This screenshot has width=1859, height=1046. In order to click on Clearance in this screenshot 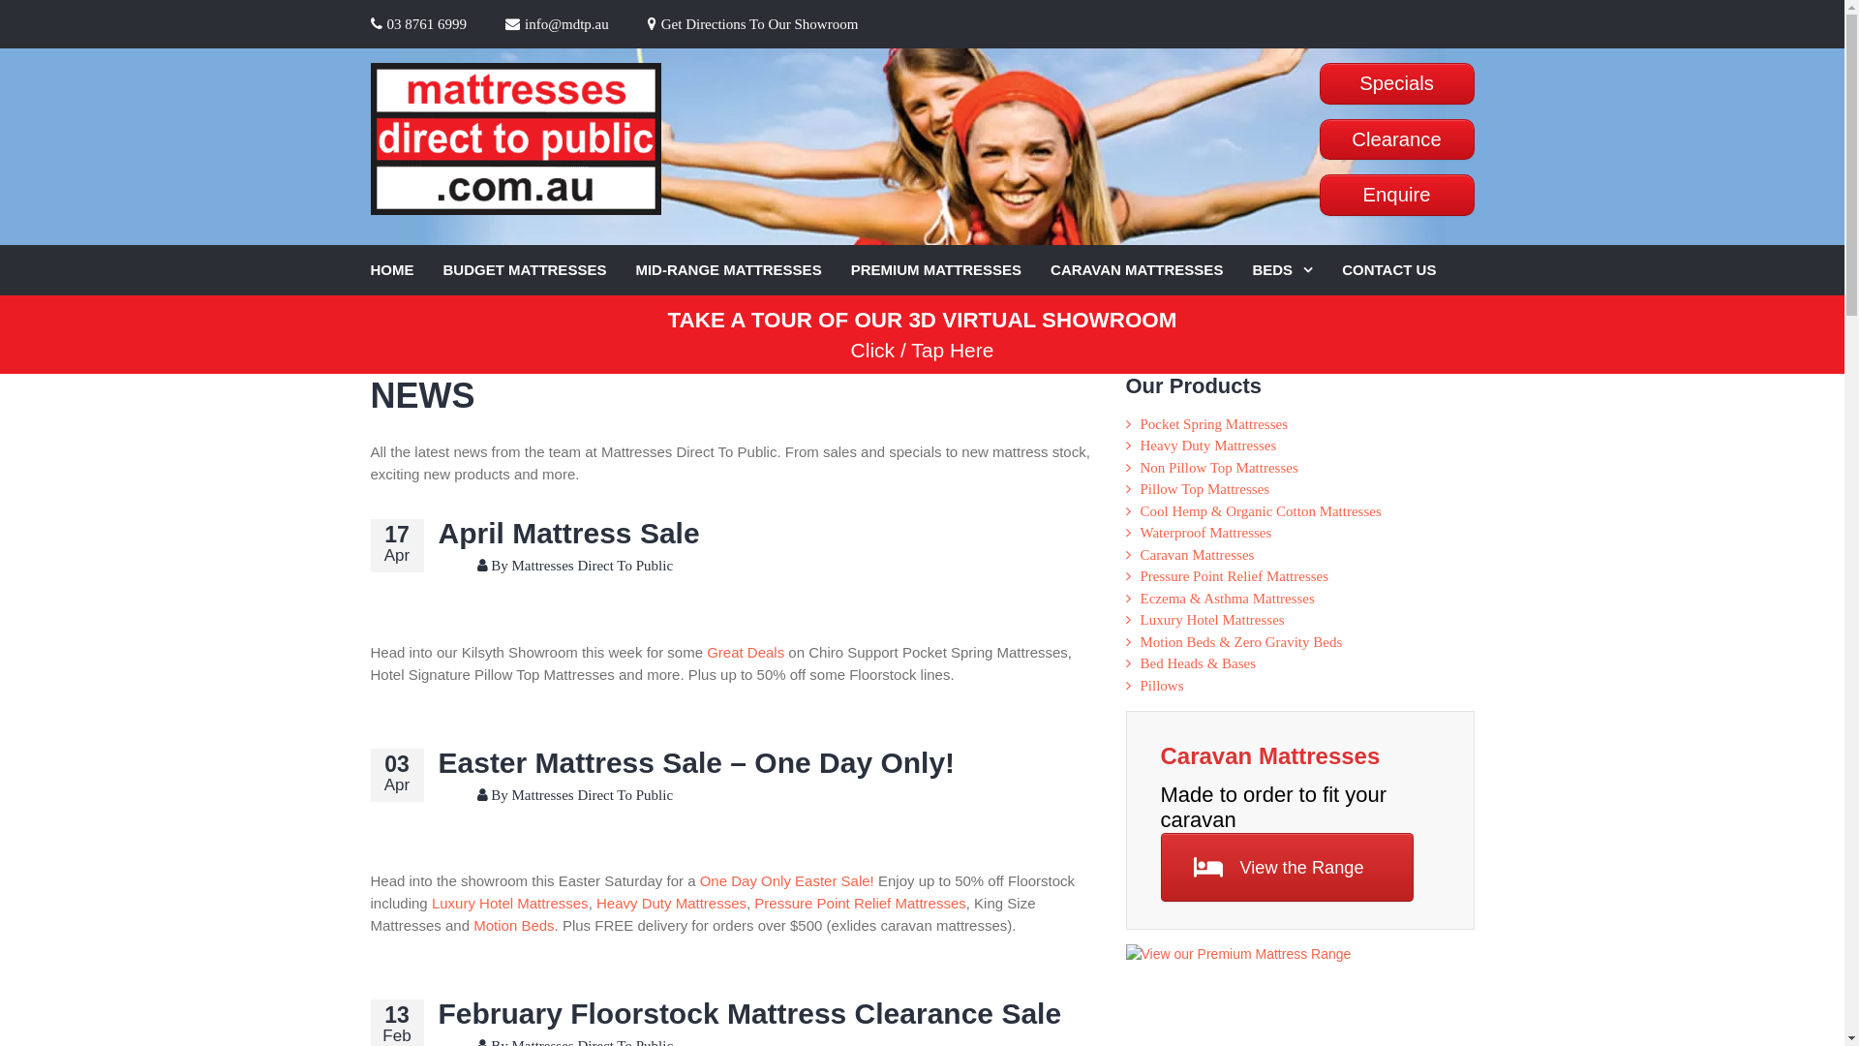, I will do `click(1396, 139)`.